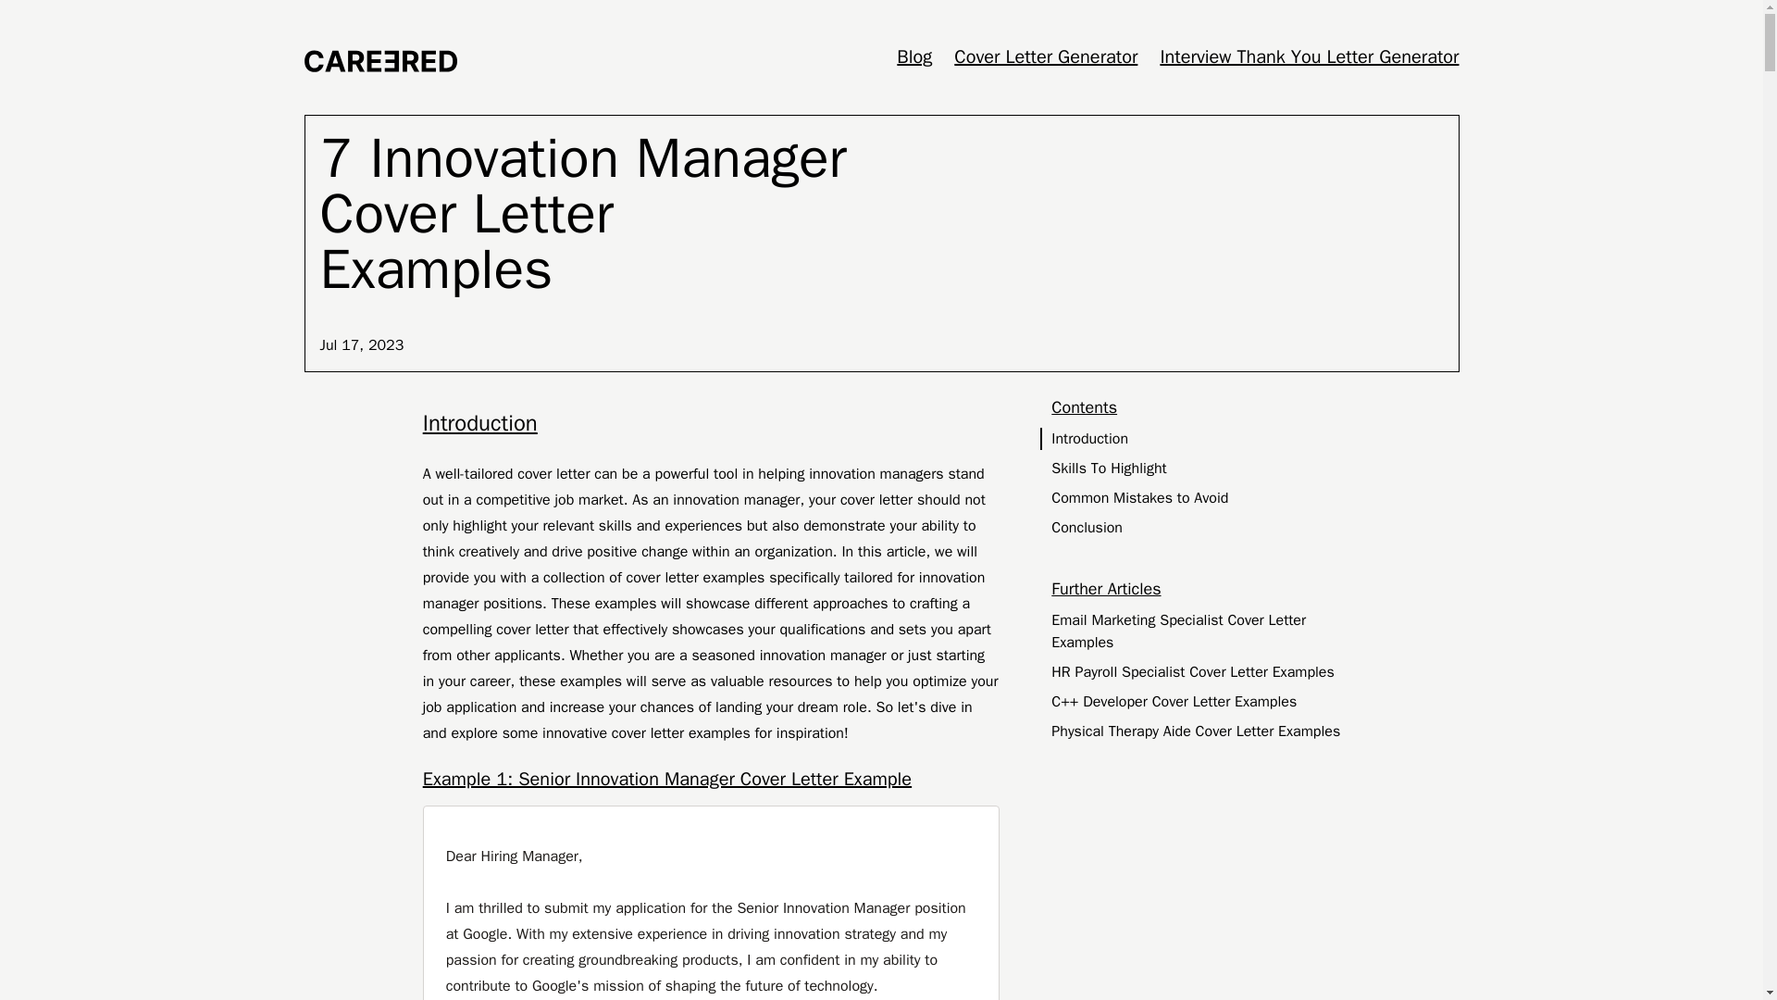 This screenshot has width=1777, height=1000. Describe the element at coordinates (1199, 497) in the screenshot. I see `Common Mistakes to Avoid` at that location.